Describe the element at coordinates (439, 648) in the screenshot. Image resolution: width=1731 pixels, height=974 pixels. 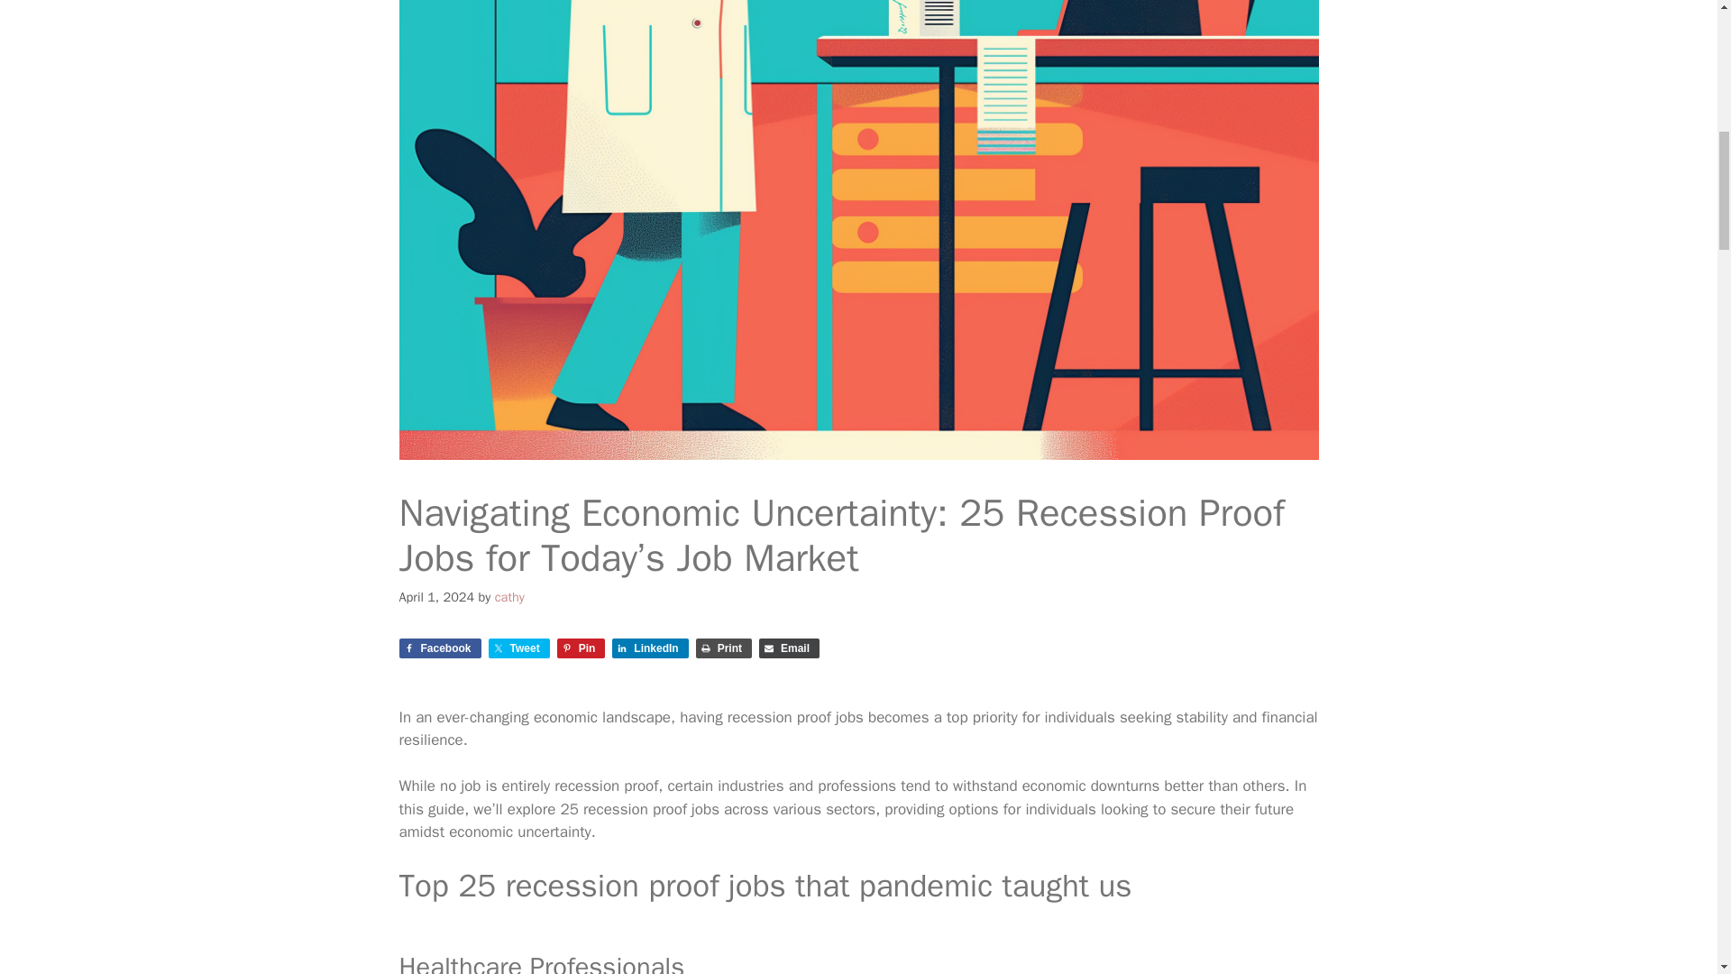
I see `Share on Facebook` at that location.